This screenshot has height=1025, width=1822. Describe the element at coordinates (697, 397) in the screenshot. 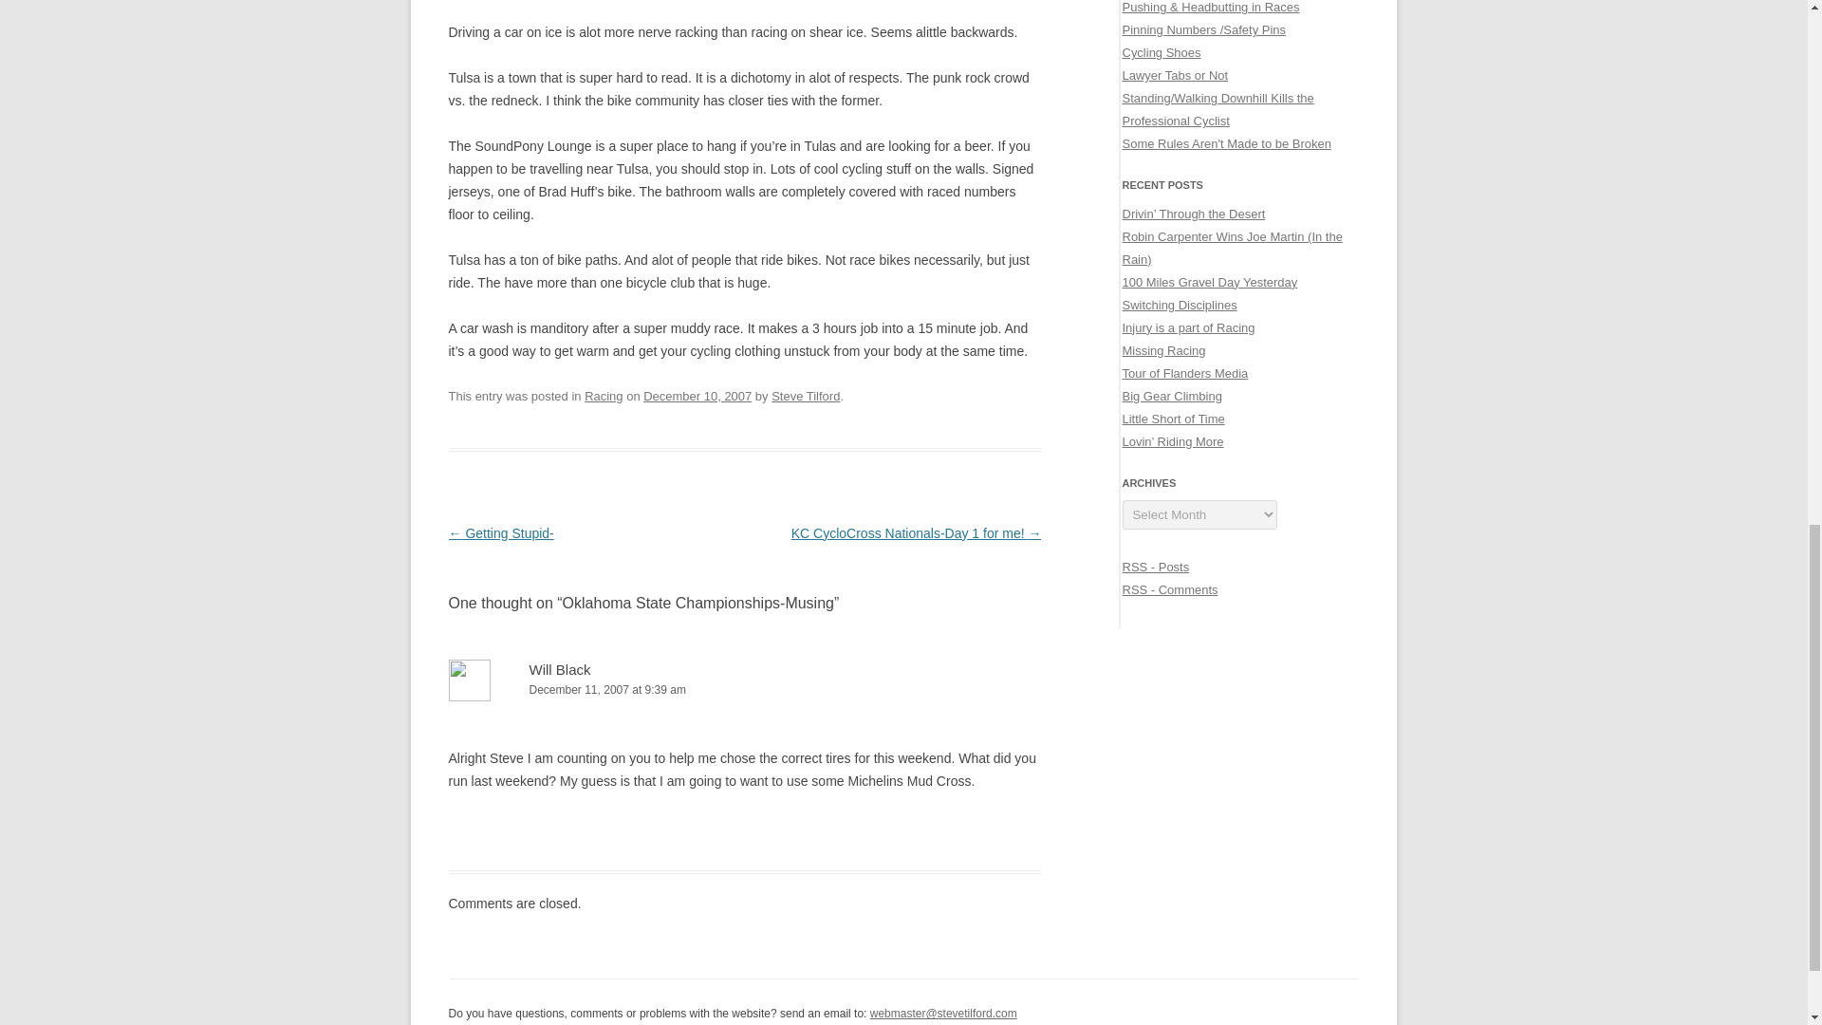

I see `December 10, 2007` at that location.